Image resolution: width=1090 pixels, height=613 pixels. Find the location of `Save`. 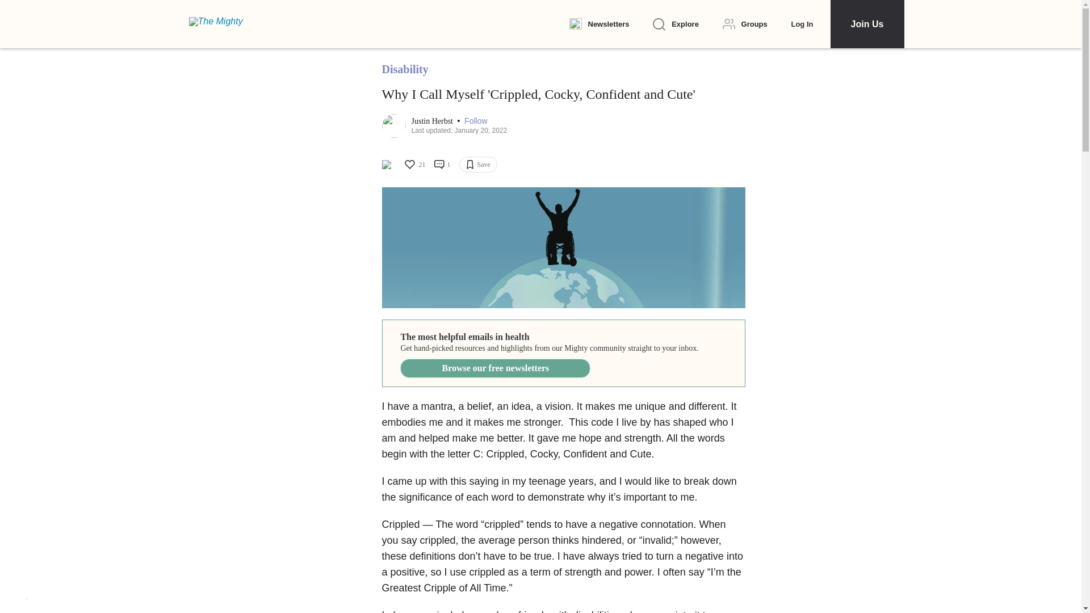

Save is located at coordinates (478, 165).